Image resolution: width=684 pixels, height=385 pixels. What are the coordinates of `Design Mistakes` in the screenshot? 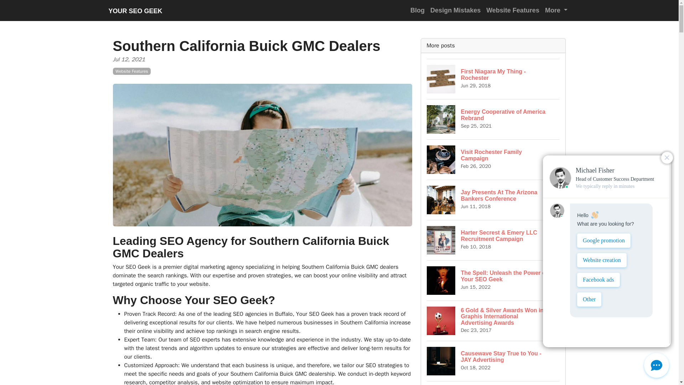 It's located at (418, 10).